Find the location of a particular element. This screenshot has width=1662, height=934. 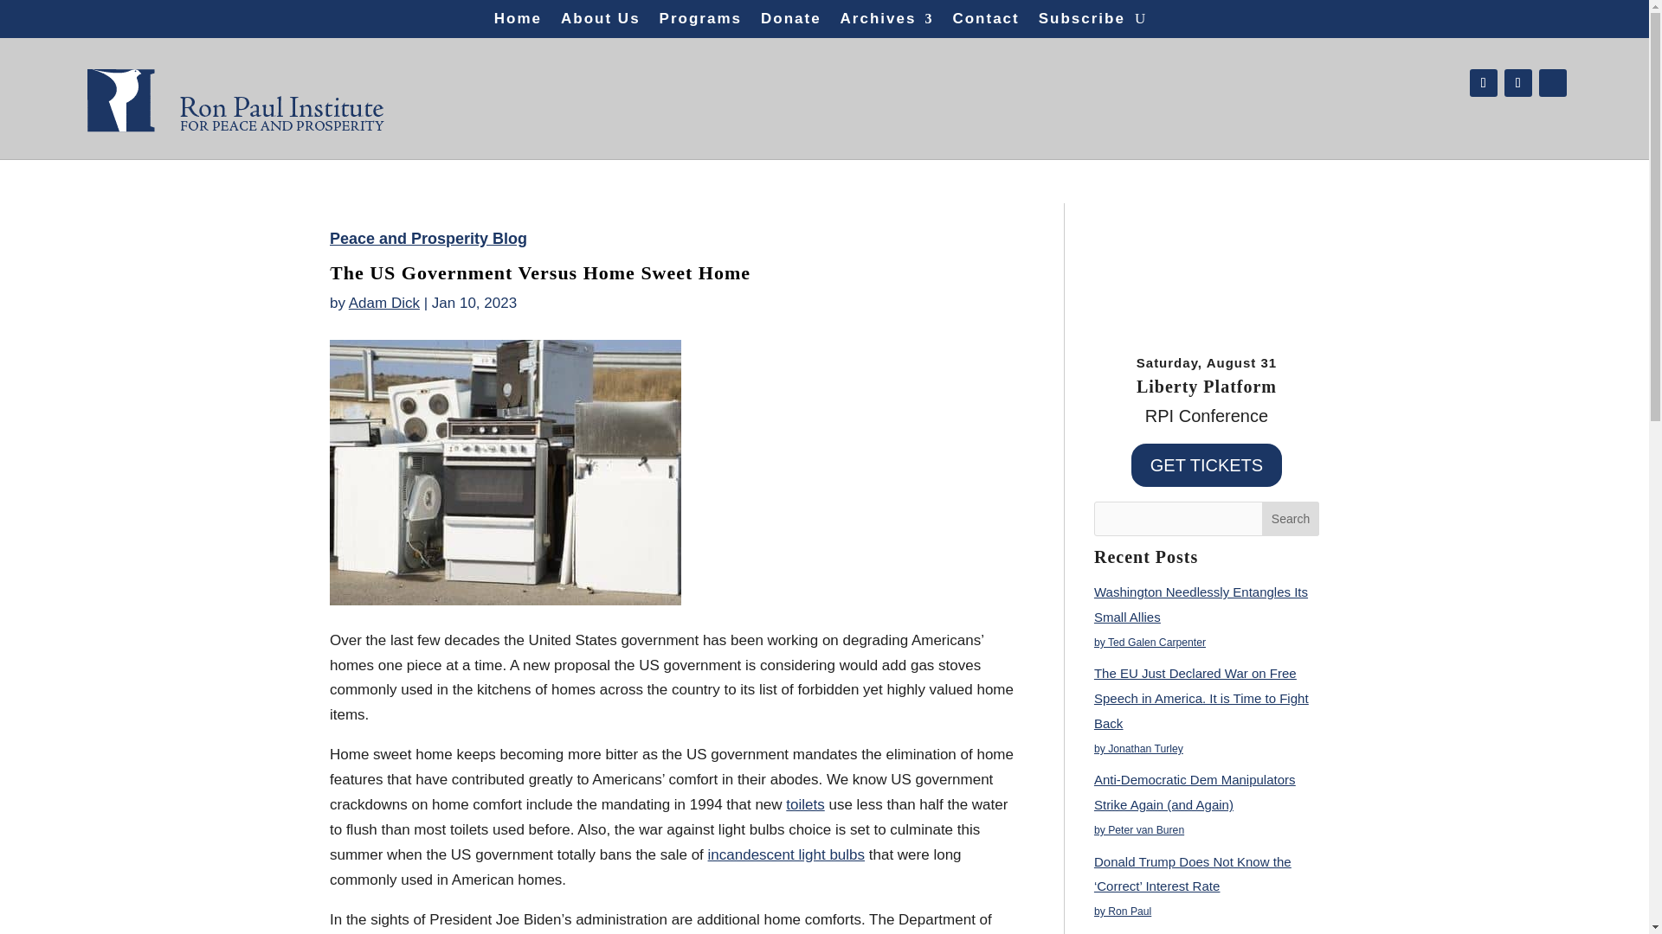

Archives is located at coordinates (887, 22).